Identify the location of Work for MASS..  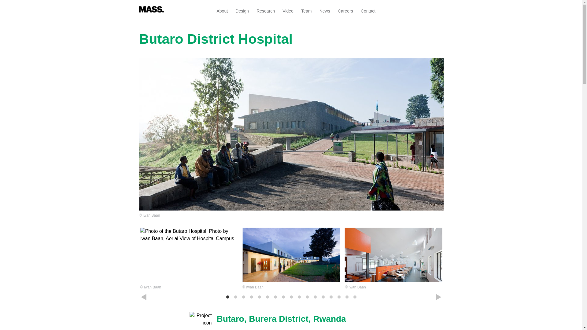
(345, 11).